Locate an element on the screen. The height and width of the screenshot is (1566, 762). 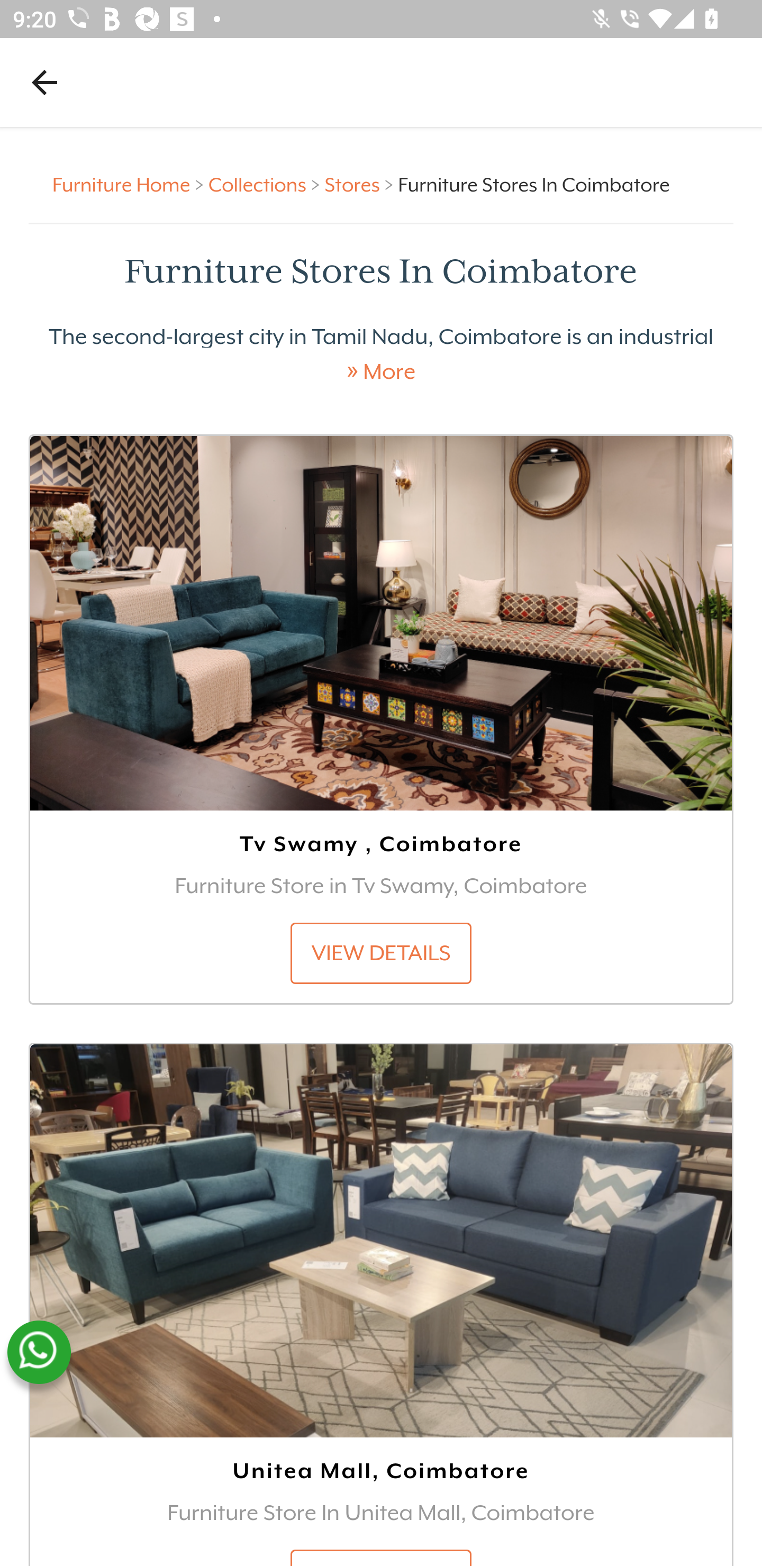
Stores >  Stores  >  is located at coordinates (361, 184).